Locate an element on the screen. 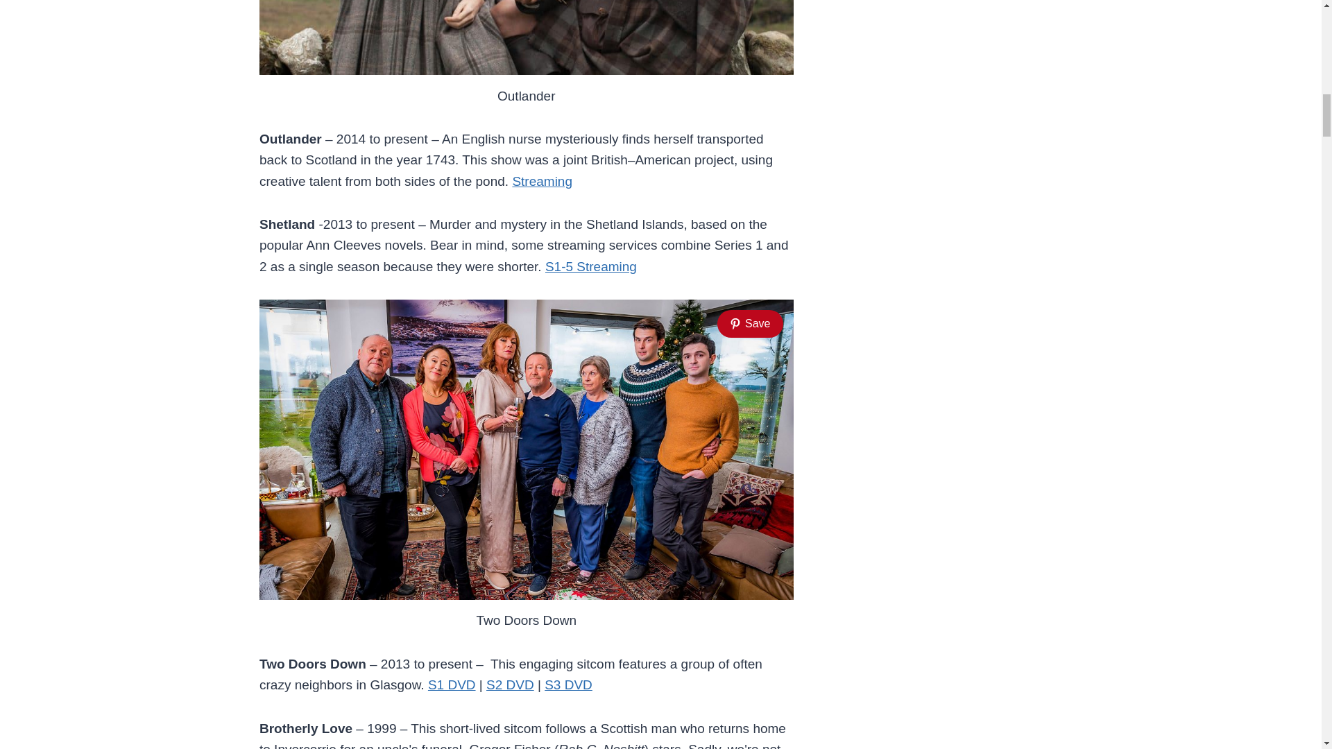 This screenshot has height=749, width=1332. S1-5 Streaming is located at coordinates (590, 266).